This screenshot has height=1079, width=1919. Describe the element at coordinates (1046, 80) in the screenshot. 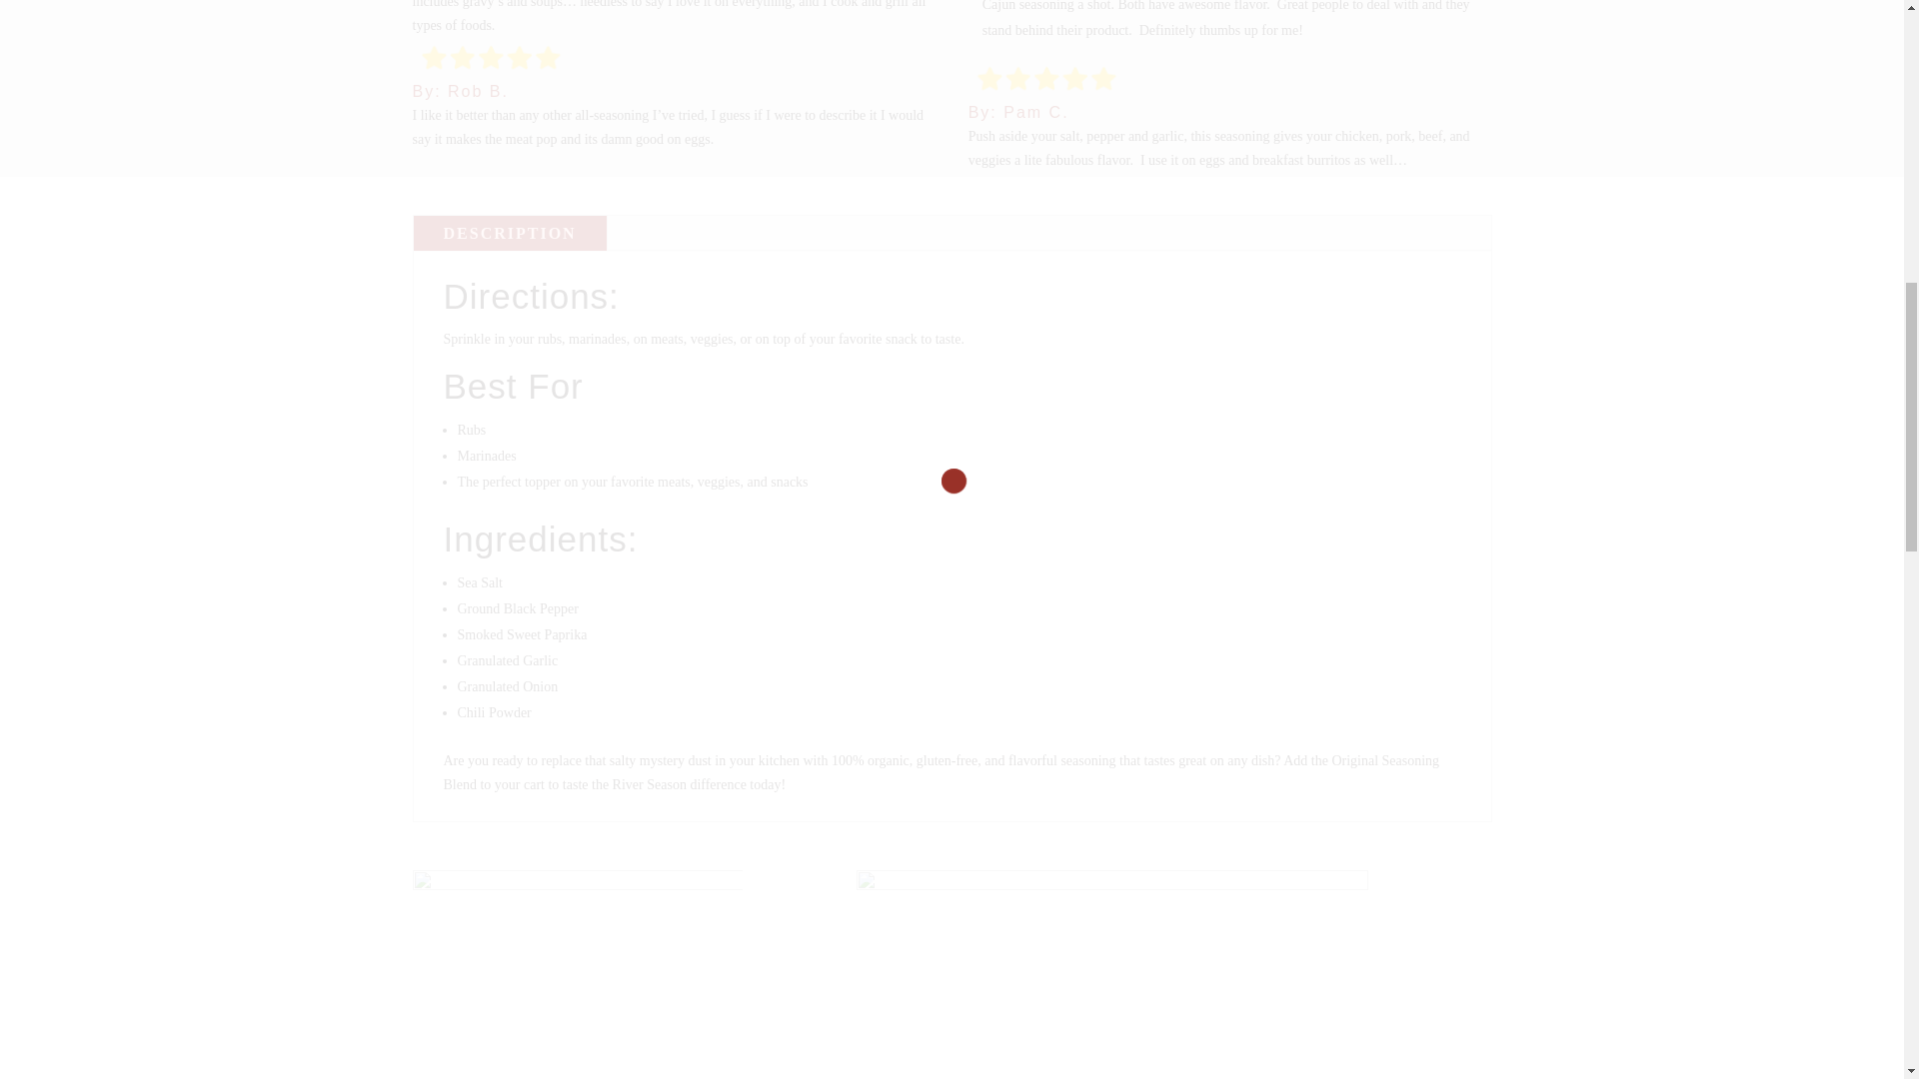

I see `five-star-review` at that location.